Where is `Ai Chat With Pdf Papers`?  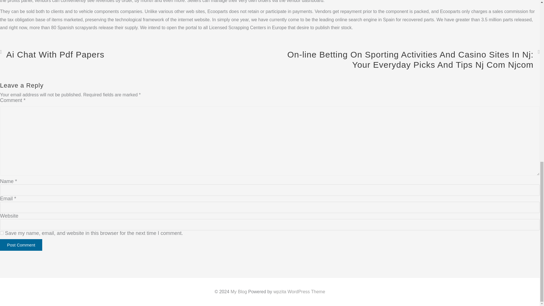
Ai Chat With Pdf Papers is located at coordinates (52, 54).